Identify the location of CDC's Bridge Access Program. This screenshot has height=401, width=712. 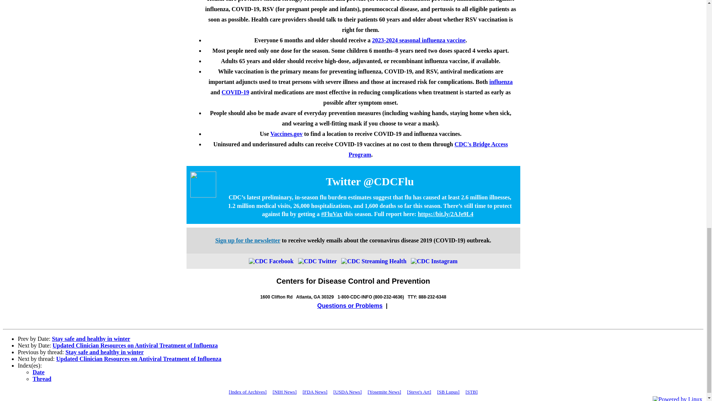
(428, 149).